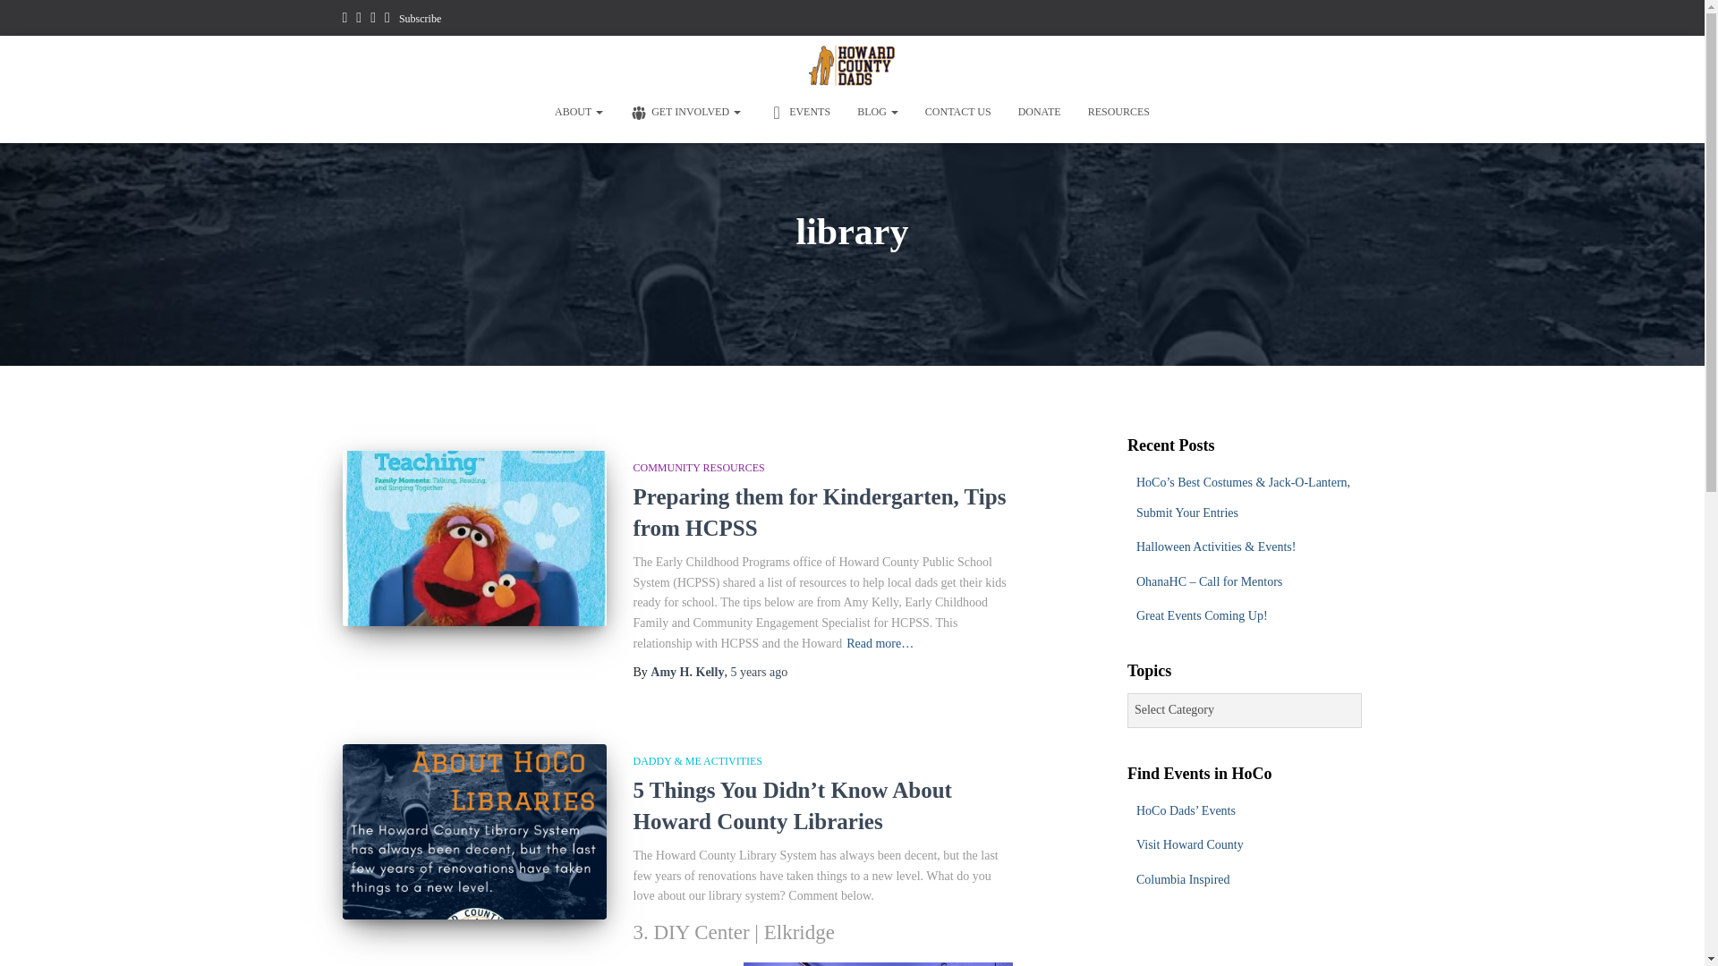 This screenshot has height=966, width=1718. Describe the element at coordinates (852, 66) in the screenshot. I see `Howard County Dads` at that location.